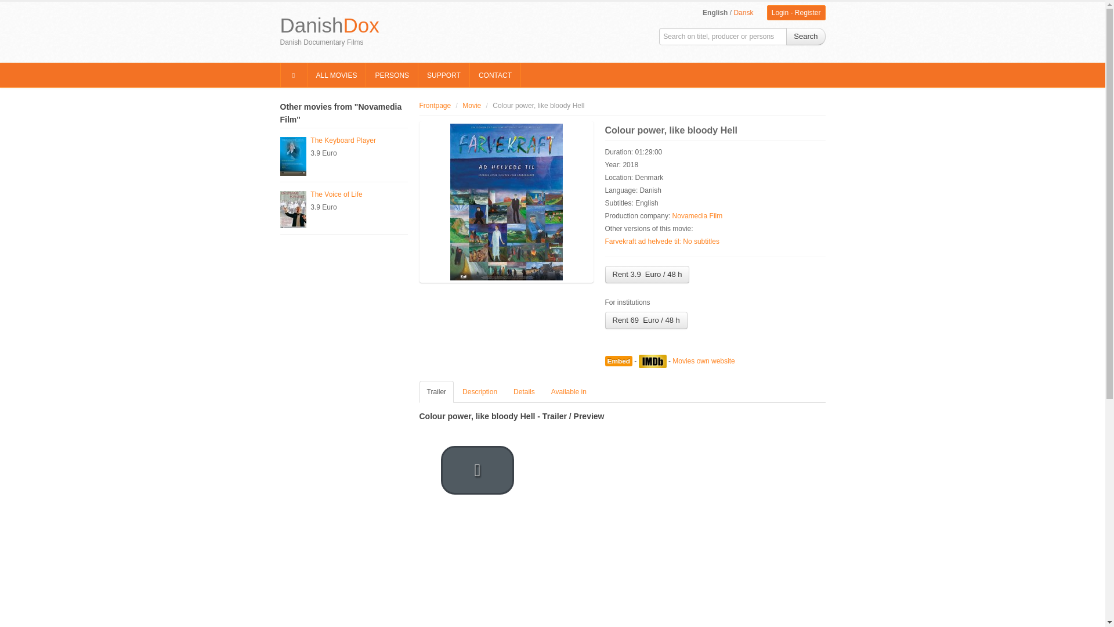 The height and width of the screenshot is (627, 1114). I want to click on Movies own website, so click(703, 361).